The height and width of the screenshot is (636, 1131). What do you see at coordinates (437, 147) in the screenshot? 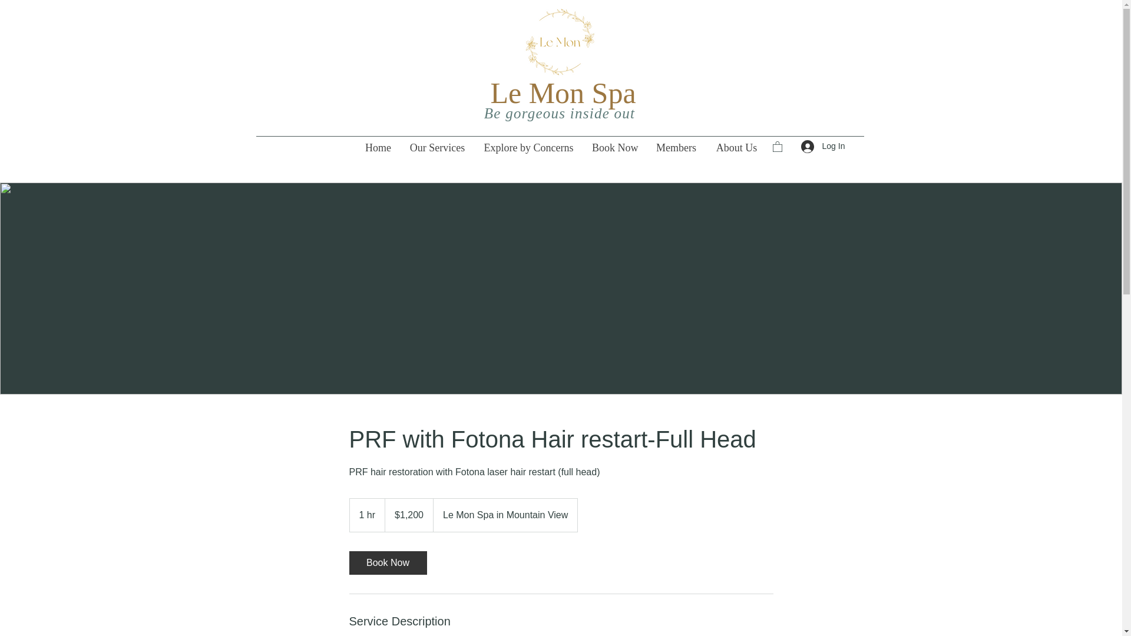
I see `Our Services` at bounding box center [437, 147].